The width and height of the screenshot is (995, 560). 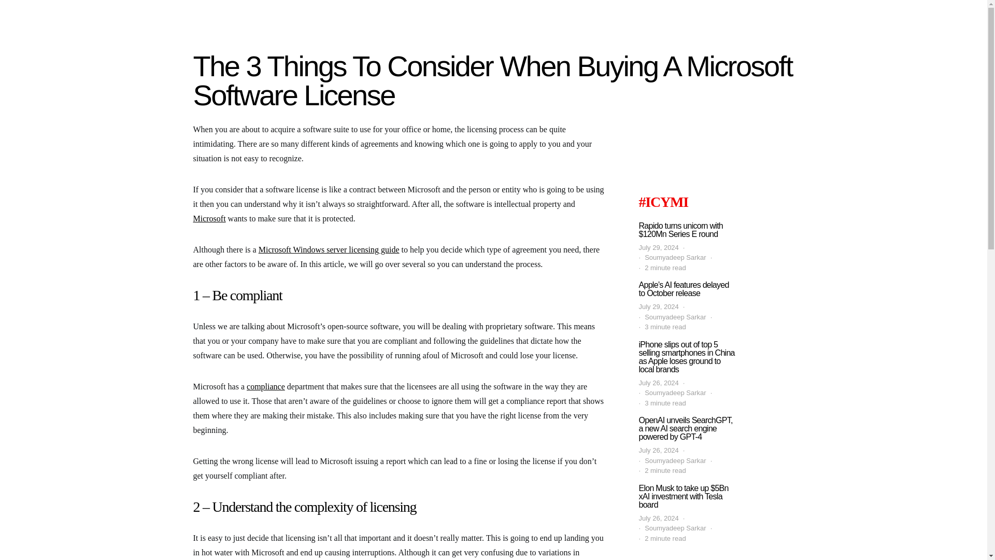 I want to click on View all posts by Soumyadeep Sarkar, so click(x=676, y=393).